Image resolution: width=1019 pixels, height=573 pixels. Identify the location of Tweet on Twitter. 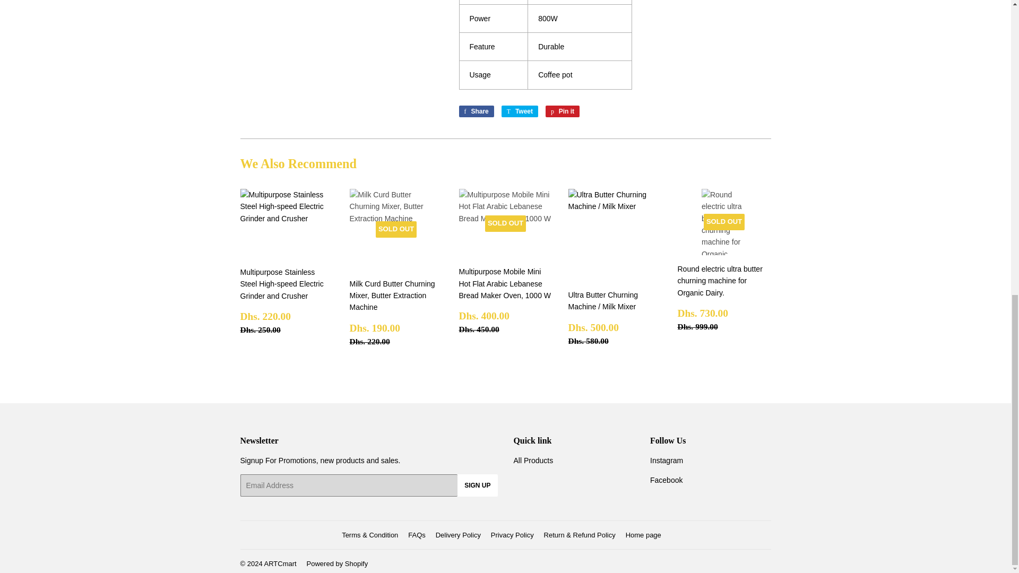
(476, 111).